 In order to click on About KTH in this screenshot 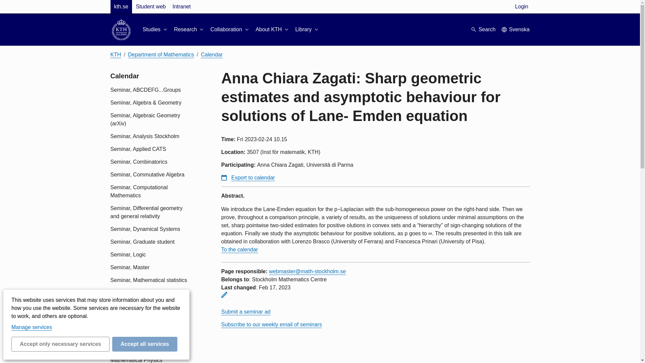, I will do `click(272, 30)`.